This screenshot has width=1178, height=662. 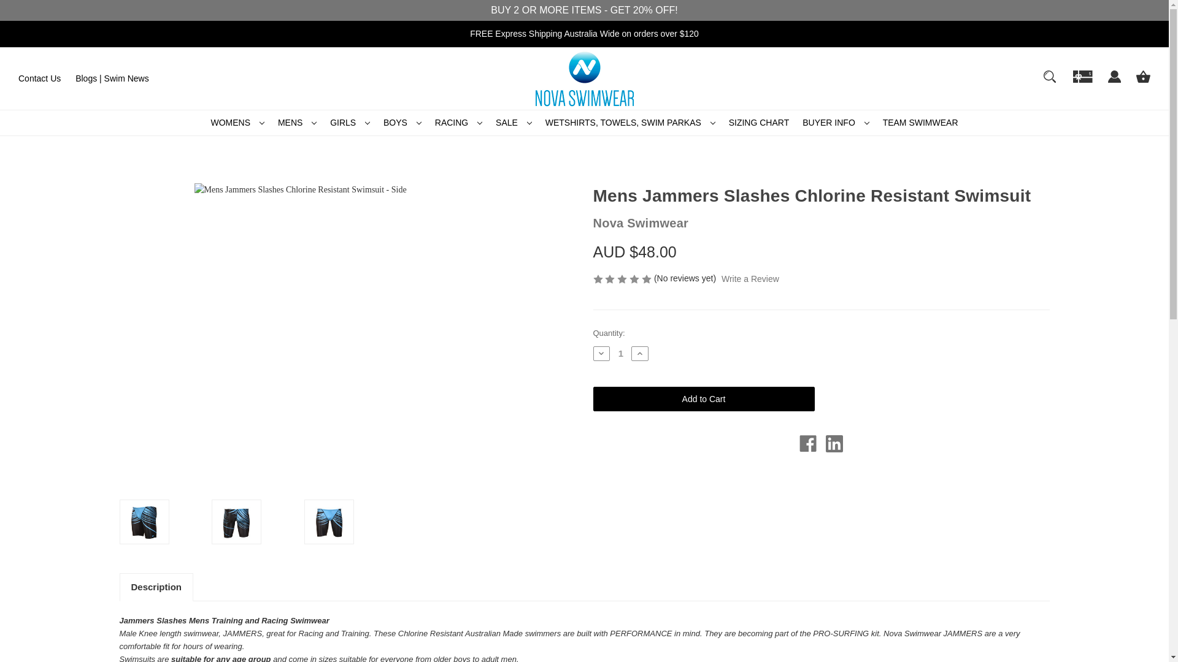 I want to click on Linkedin, so click(x=834, y=443).